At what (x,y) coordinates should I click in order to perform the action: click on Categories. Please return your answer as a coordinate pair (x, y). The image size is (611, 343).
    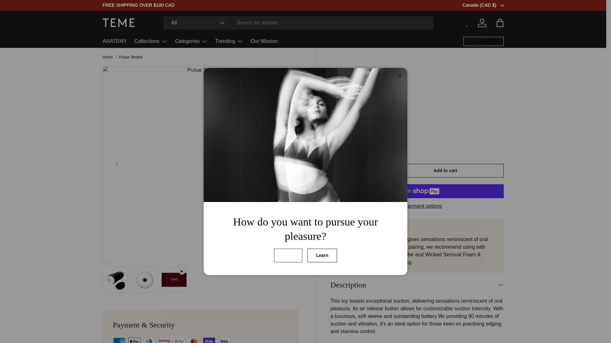
    Looking at the image, I should click on (191, 41).